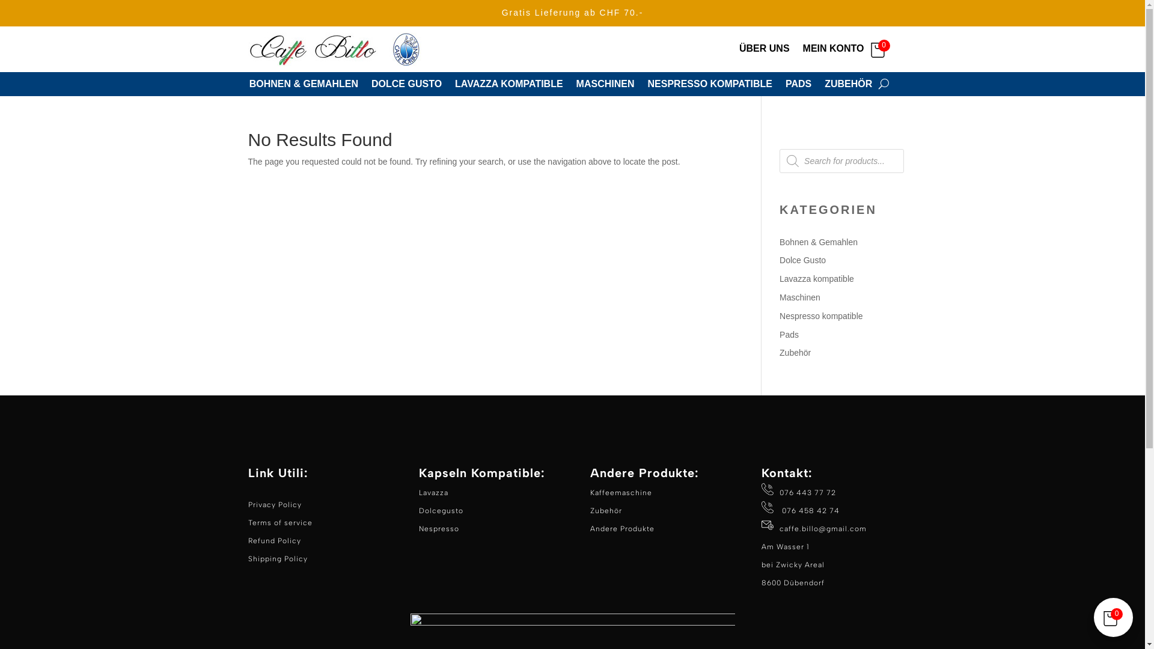  I want to click on NESPRESSO KOMPATIBLE, so click(710, 87).